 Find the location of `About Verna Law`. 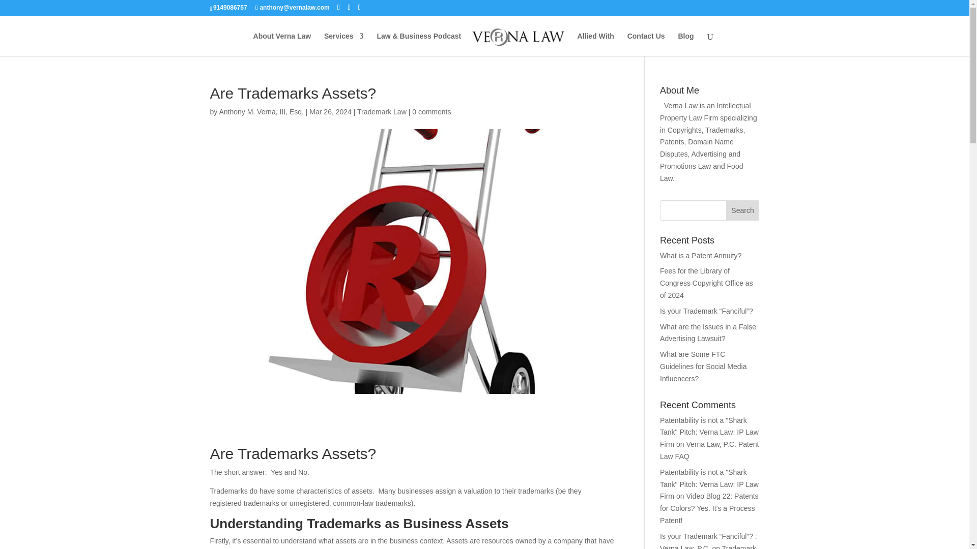

About Verna Law is located at coordinates (282, 44).